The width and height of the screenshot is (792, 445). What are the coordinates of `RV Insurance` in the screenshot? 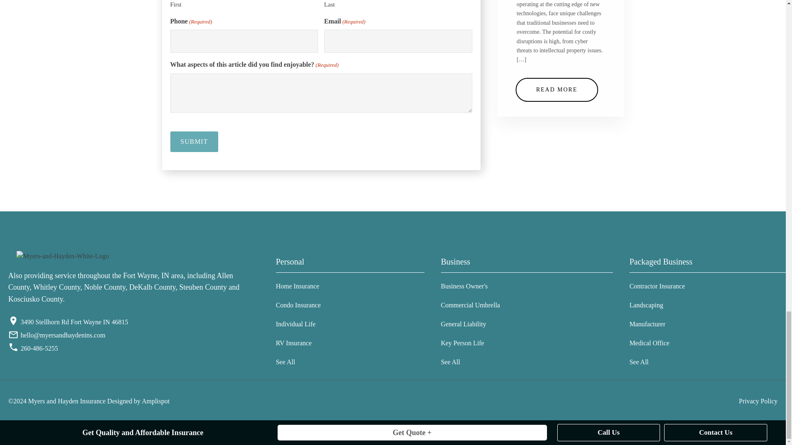 It's located at (298, 343).